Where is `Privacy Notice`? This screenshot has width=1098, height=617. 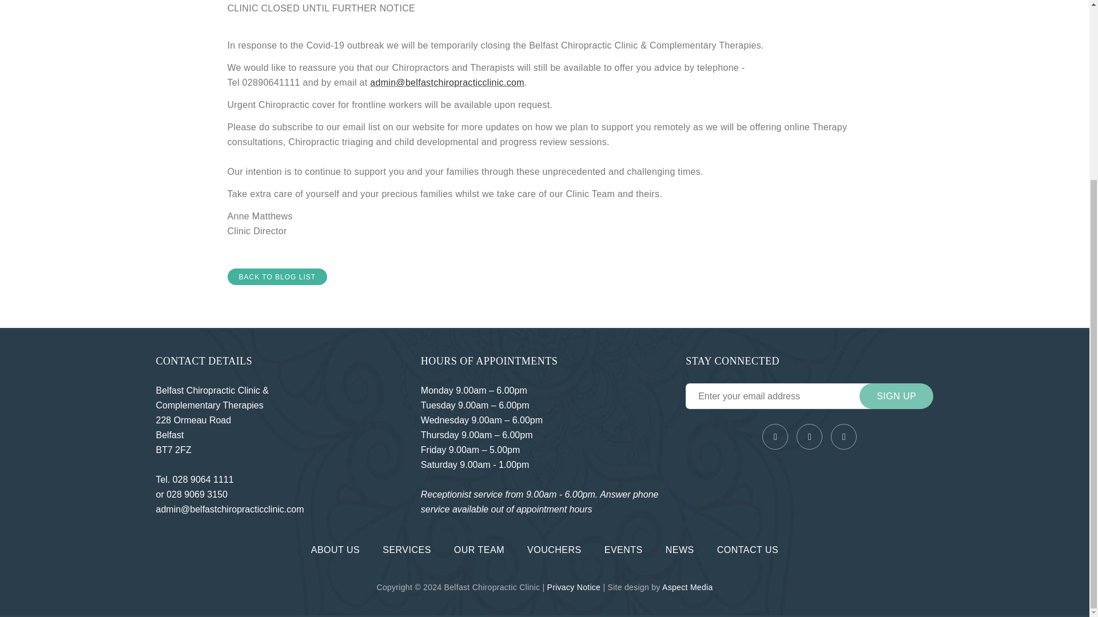 Privacy Notice is located at coordinates (574, 587).